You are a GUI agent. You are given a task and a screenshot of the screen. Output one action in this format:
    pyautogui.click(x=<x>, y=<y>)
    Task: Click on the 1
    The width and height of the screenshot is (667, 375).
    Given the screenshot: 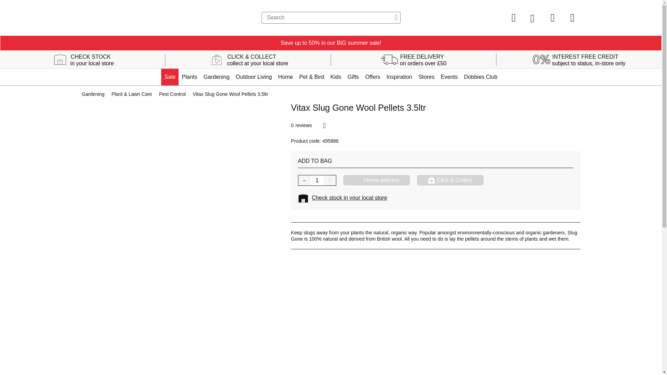 What is the action you would take?
    pyautogui.click(x=317, y=180)
    